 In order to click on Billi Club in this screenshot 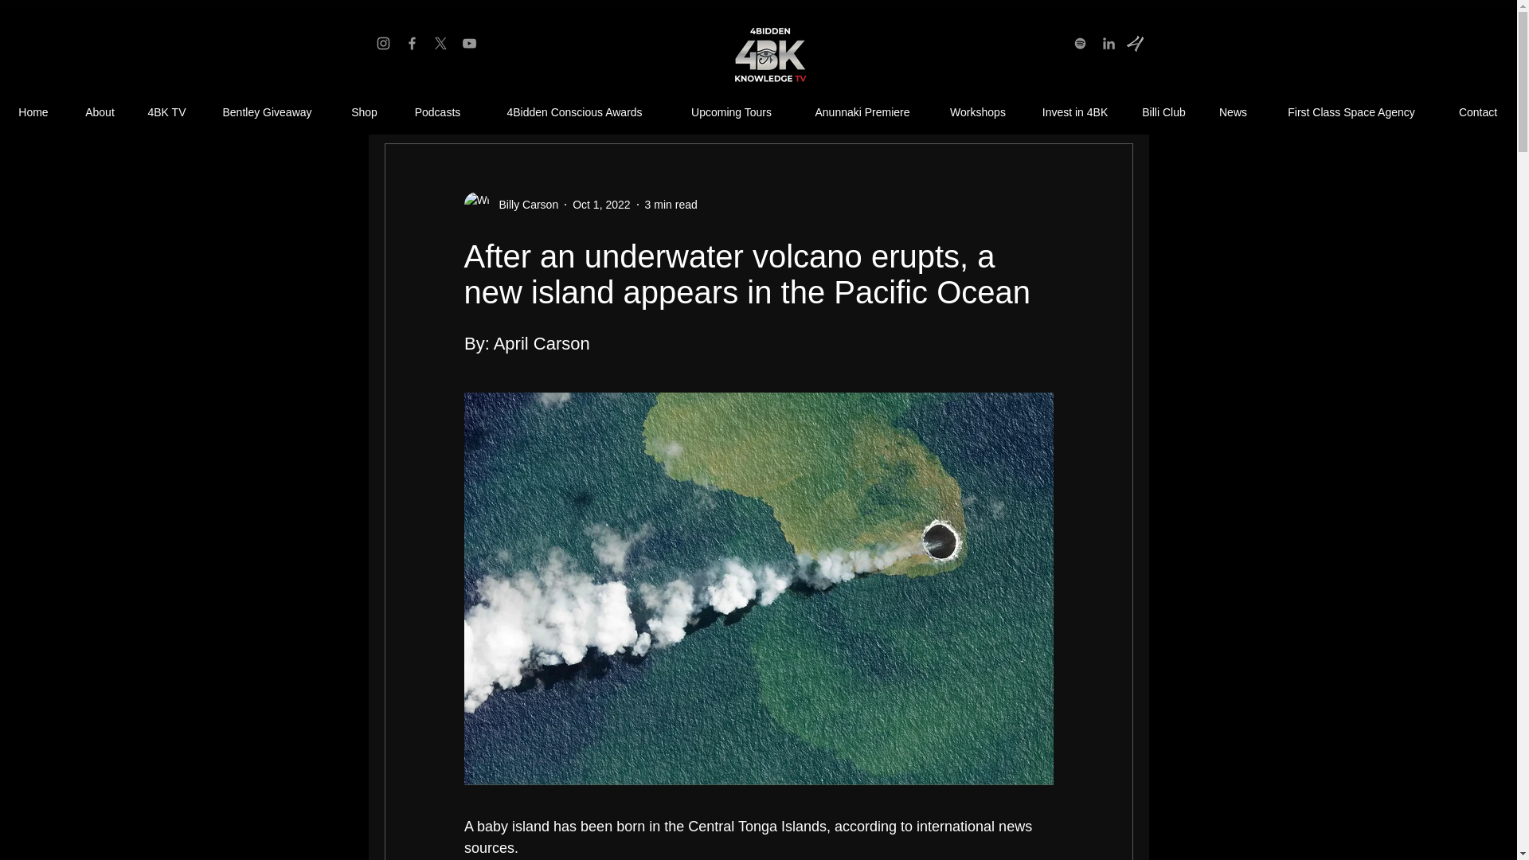, I will do `click(1163, 112)`.